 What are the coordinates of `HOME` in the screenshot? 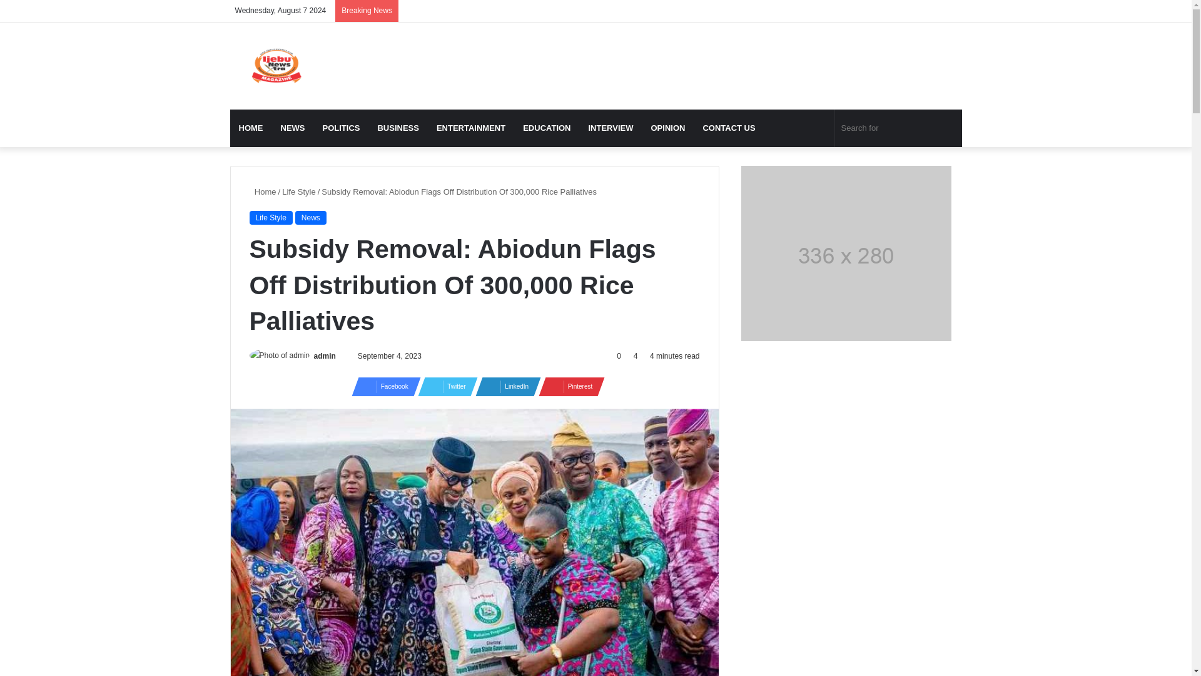 It's located at (251, 128).